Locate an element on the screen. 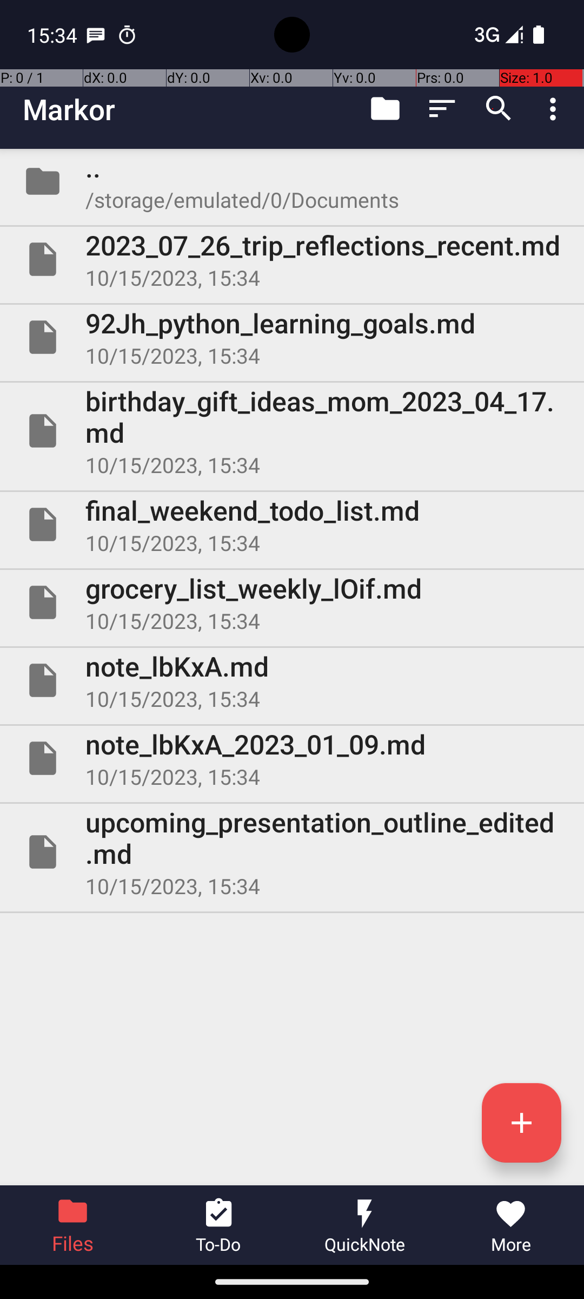 This screenshot has width=584, height=1299. File 92Jh_python_learning_goals.md  is located at coordinates (292, 337).